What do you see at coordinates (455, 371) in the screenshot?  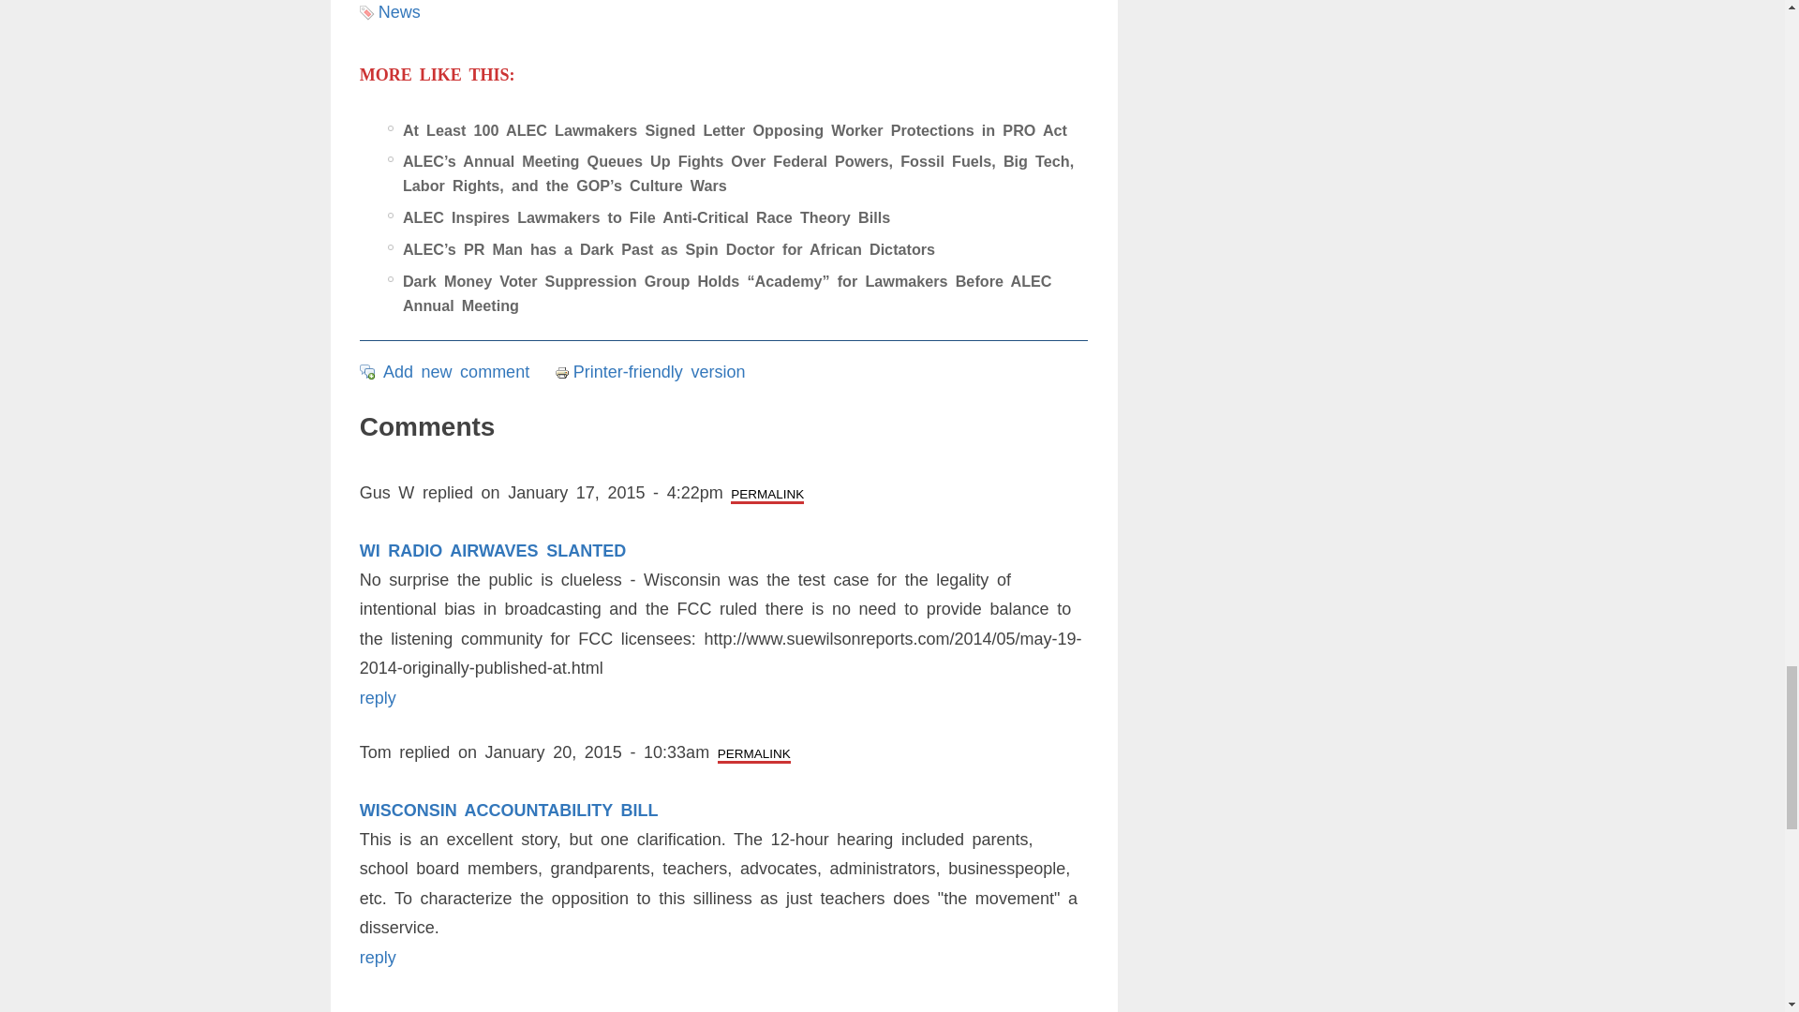 I see `Share your thoughts and opinions related to this posting.` at bounding box center [455, 371].